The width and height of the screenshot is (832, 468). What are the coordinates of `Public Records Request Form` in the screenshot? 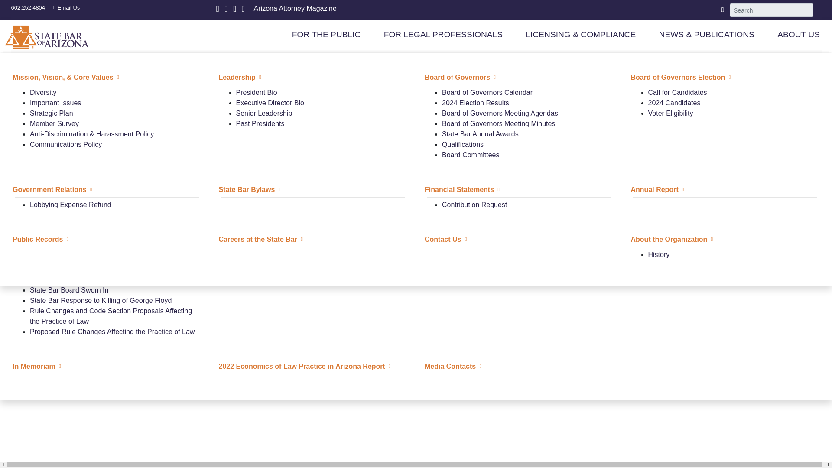 It's located at (488, 103).